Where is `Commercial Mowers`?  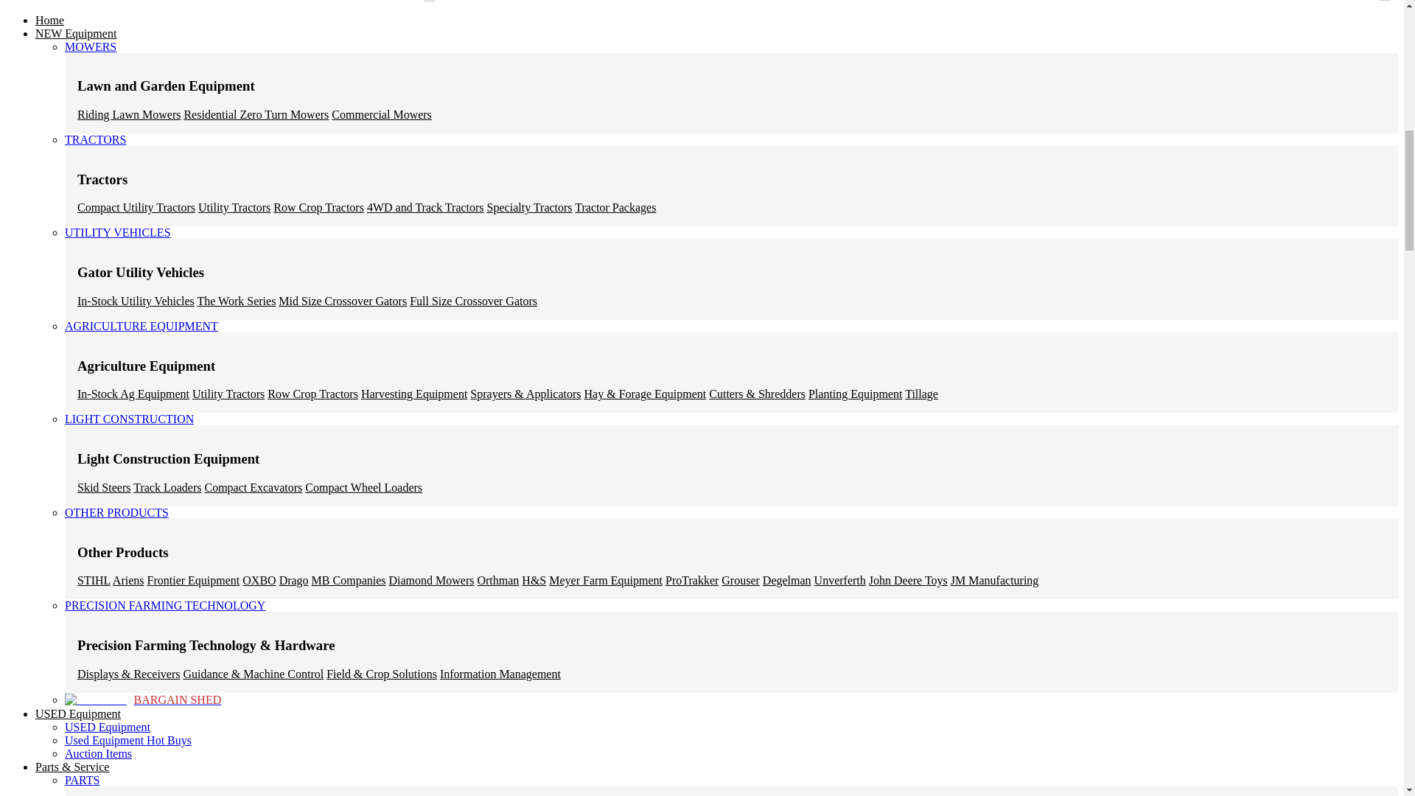 Commercial Mowers is located at coordinates (381, 114).